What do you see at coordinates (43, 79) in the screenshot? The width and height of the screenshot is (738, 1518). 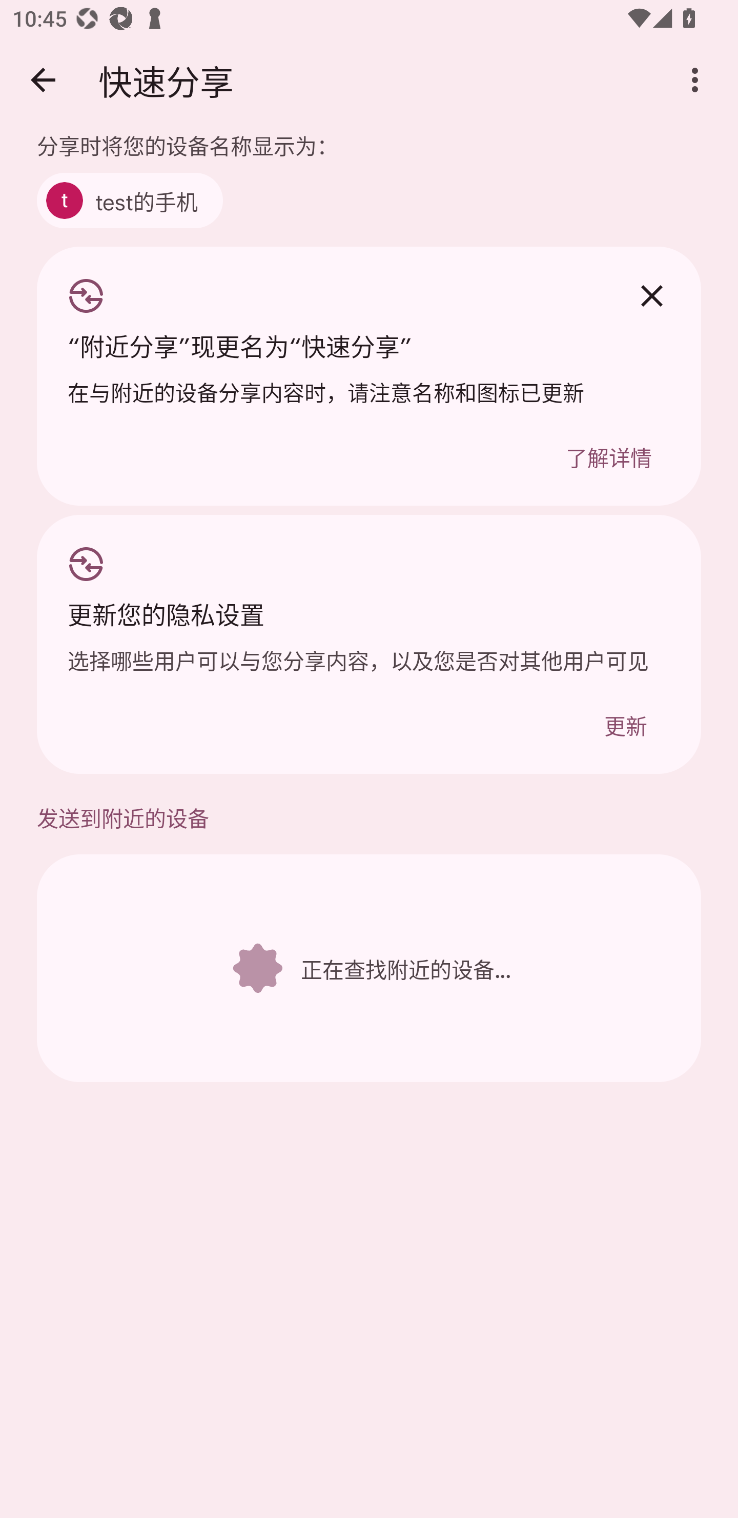 I see `返回` at bounding box center [43, 79].